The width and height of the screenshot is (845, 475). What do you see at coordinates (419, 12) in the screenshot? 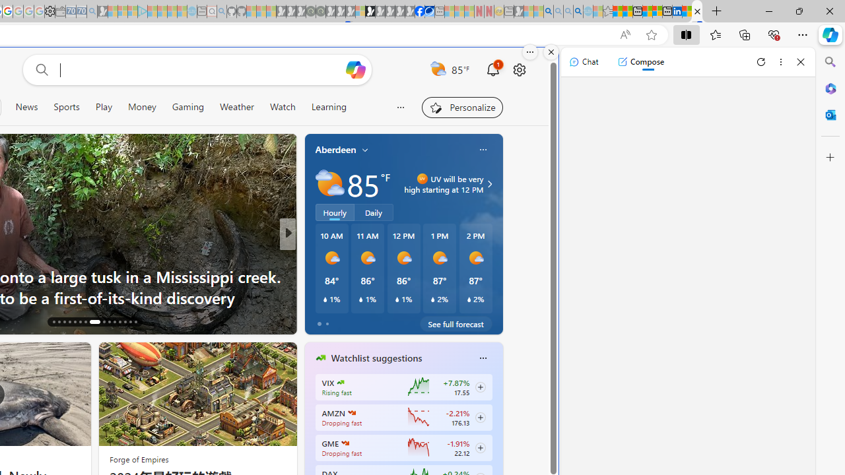
I see `Nordace | Facebook` at bounding box center [419, 12].